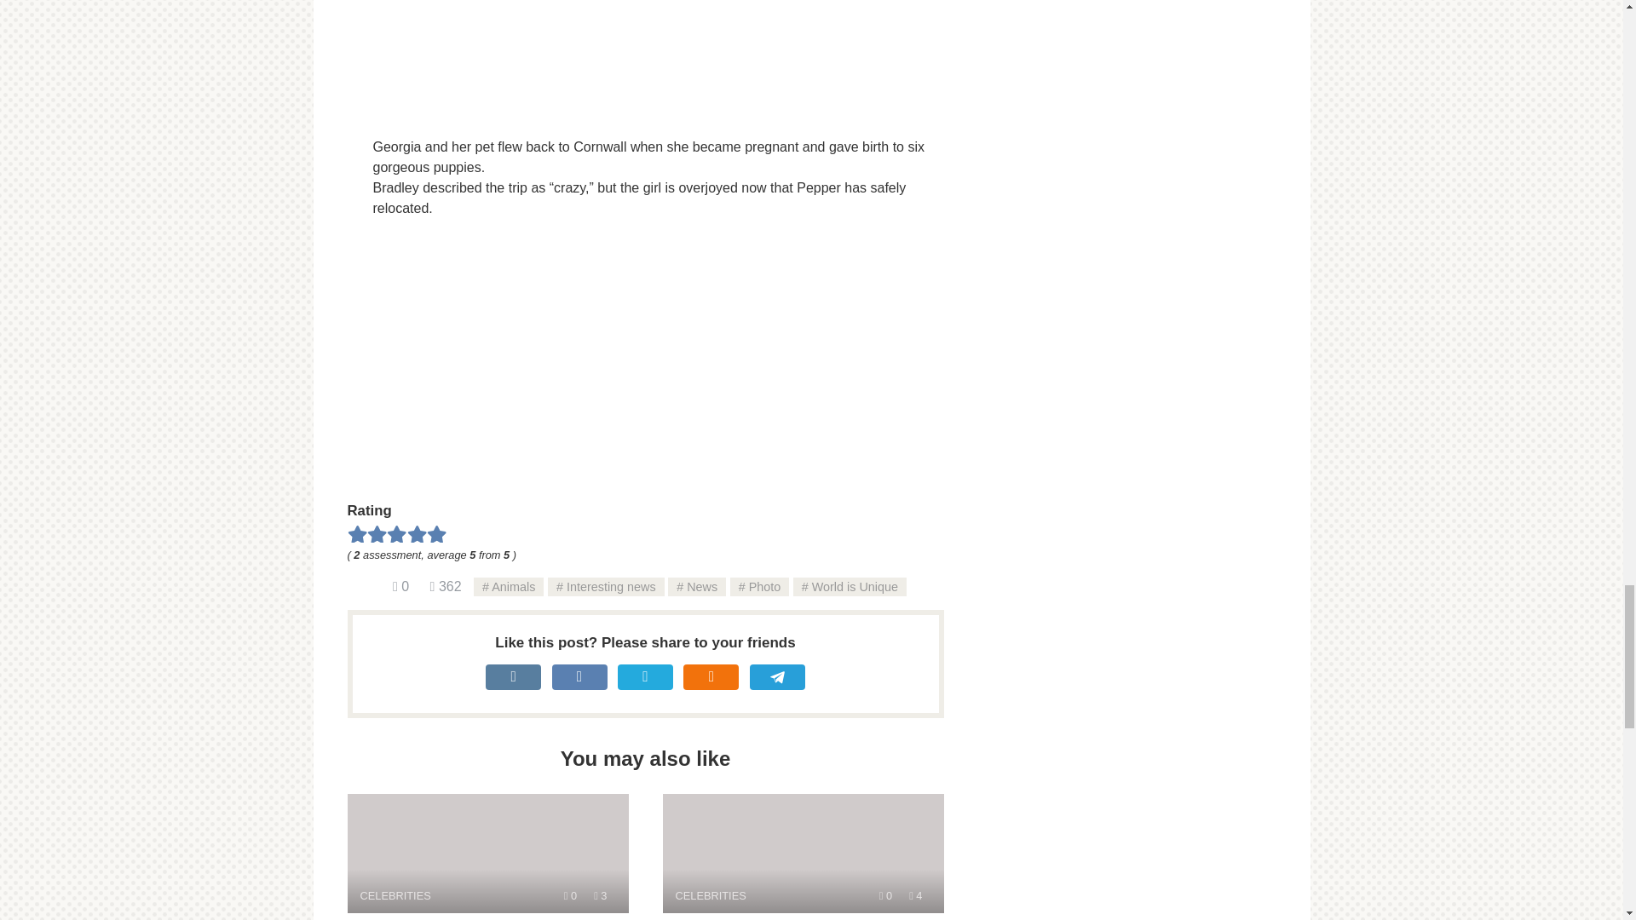 This screenshot has width=1636, height=920. I want to click on Photo, so click(600, 896).